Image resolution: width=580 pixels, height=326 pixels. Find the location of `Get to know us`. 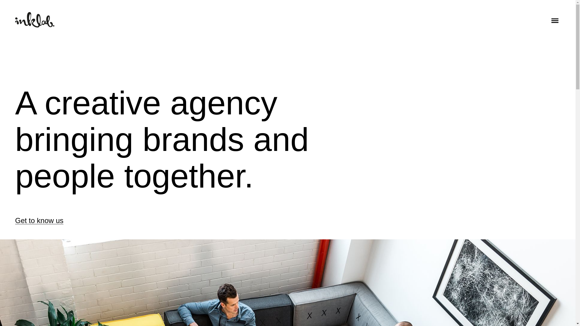

Get to know us is located at coordinates (39, 221).